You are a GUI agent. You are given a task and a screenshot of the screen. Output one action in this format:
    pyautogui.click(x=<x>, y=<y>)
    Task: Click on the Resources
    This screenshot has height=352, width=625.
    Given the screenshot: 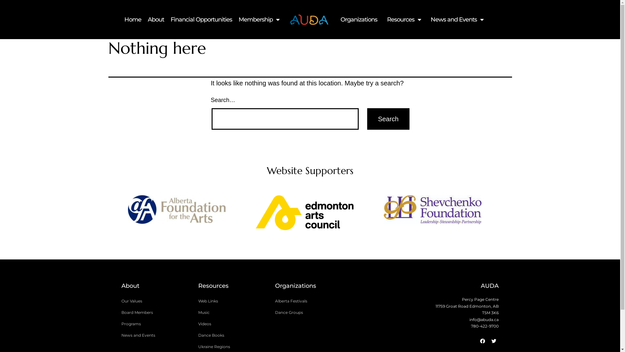 What is the action you would take?
    pyautogui.click(x=404, y=20)
    